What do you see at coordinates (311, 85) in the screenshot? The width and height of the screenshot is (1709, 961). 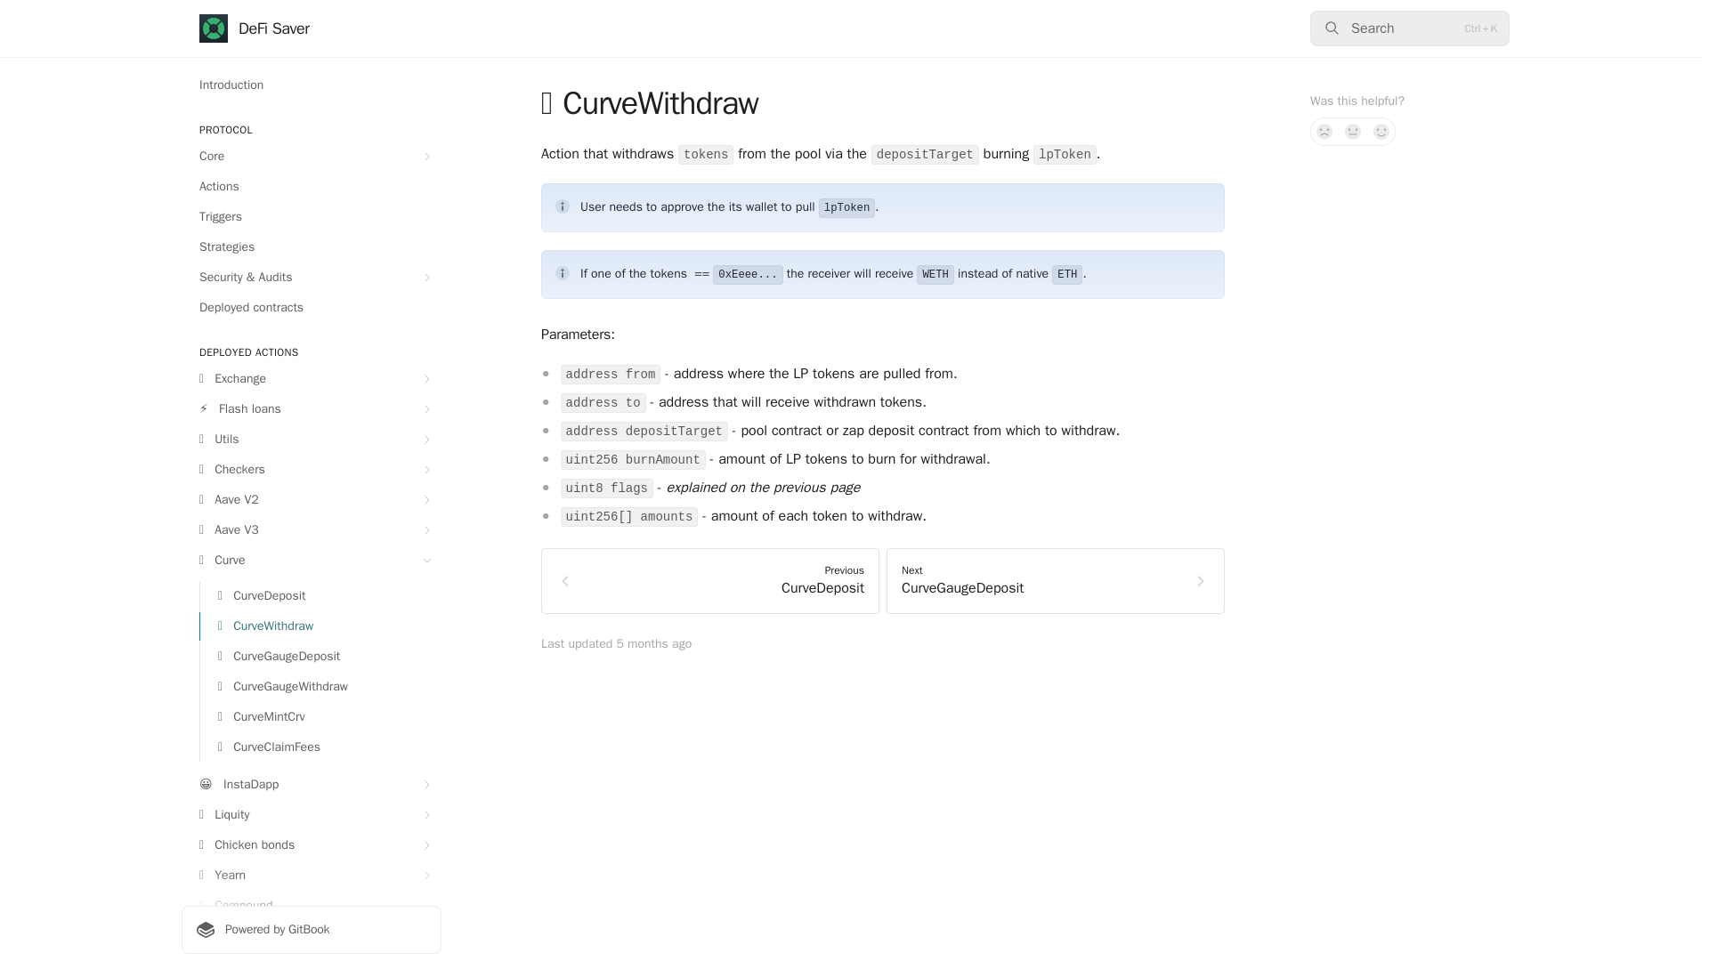 I see `Introduction` at bounding box center [311, 85].